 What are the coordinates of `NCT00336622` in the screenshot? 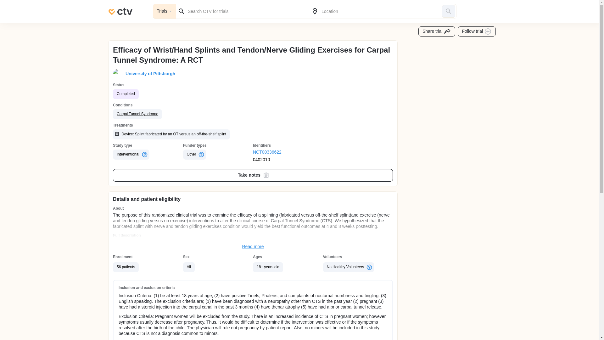 It's located at (288, 152).